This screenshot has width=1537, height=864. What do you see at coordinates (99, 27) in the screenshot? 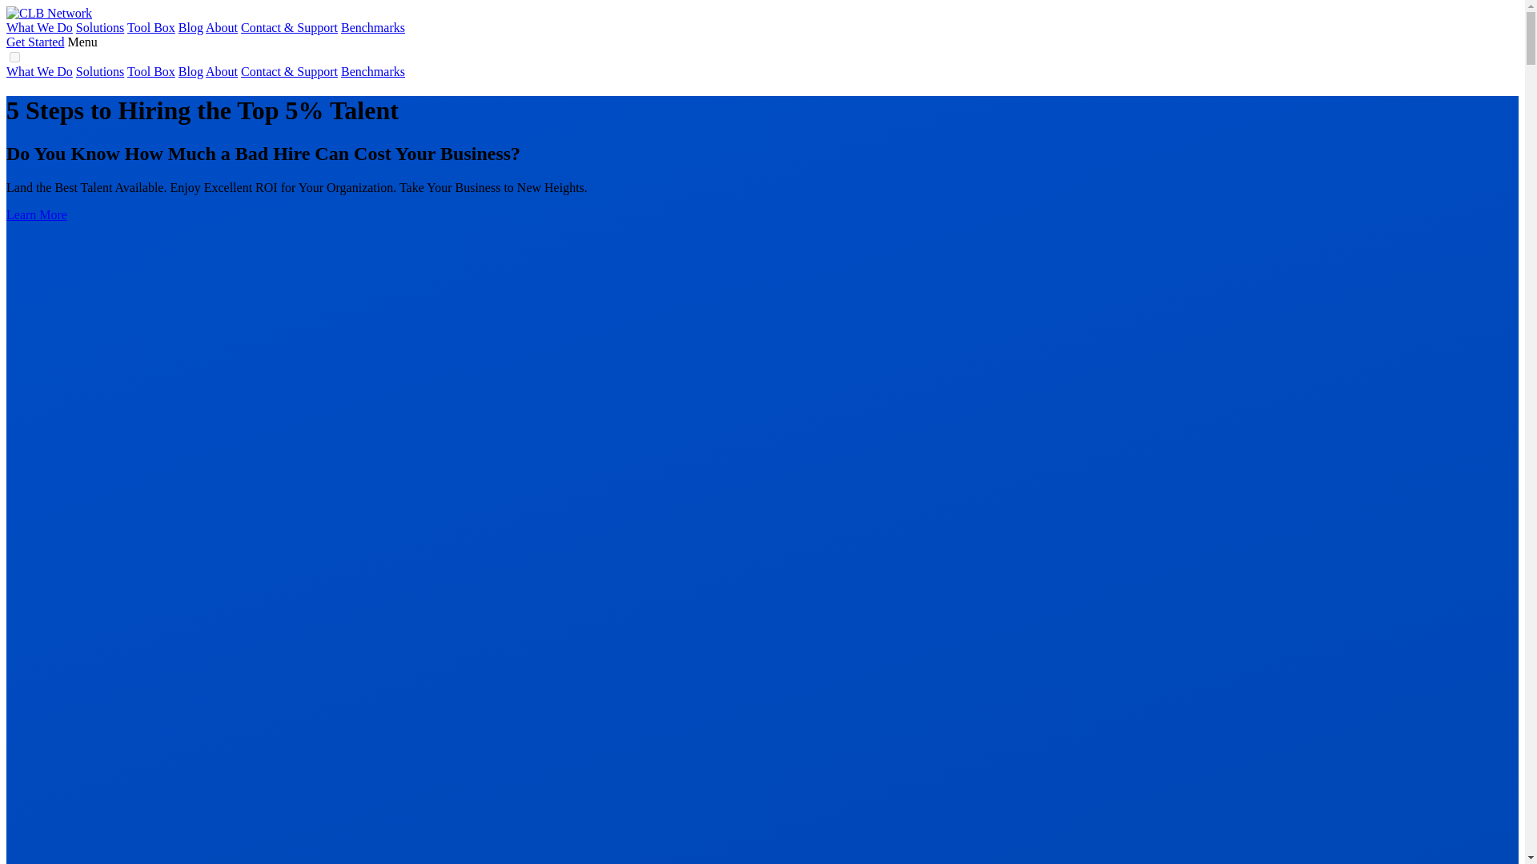
I see `Solutions` at bounding box center [99, 27].